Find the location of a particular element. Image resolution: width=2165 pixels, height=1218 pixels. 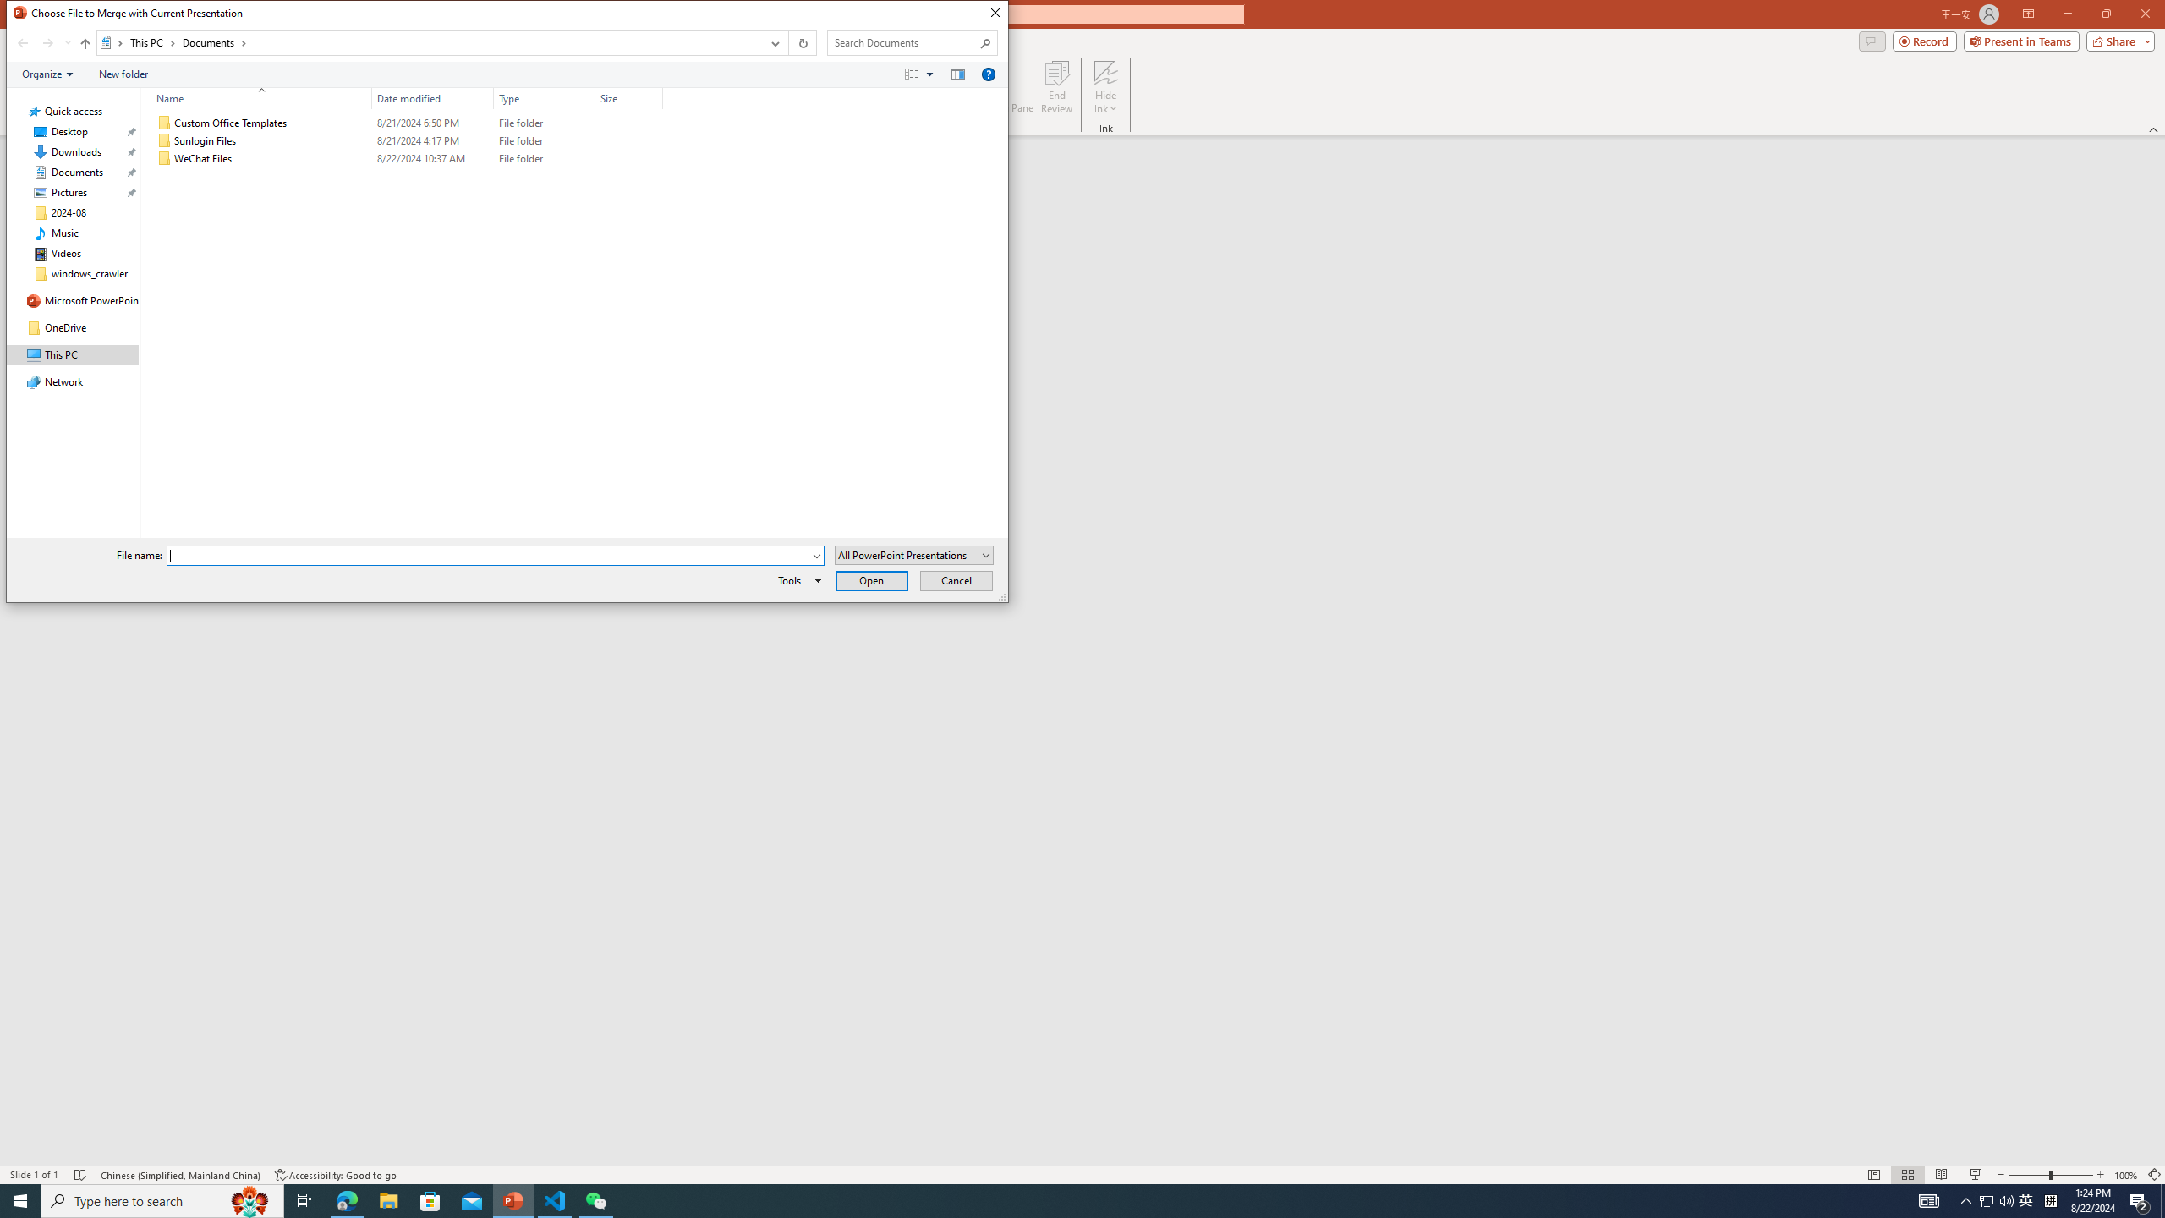

Tools is located at coordinates (797, 580).